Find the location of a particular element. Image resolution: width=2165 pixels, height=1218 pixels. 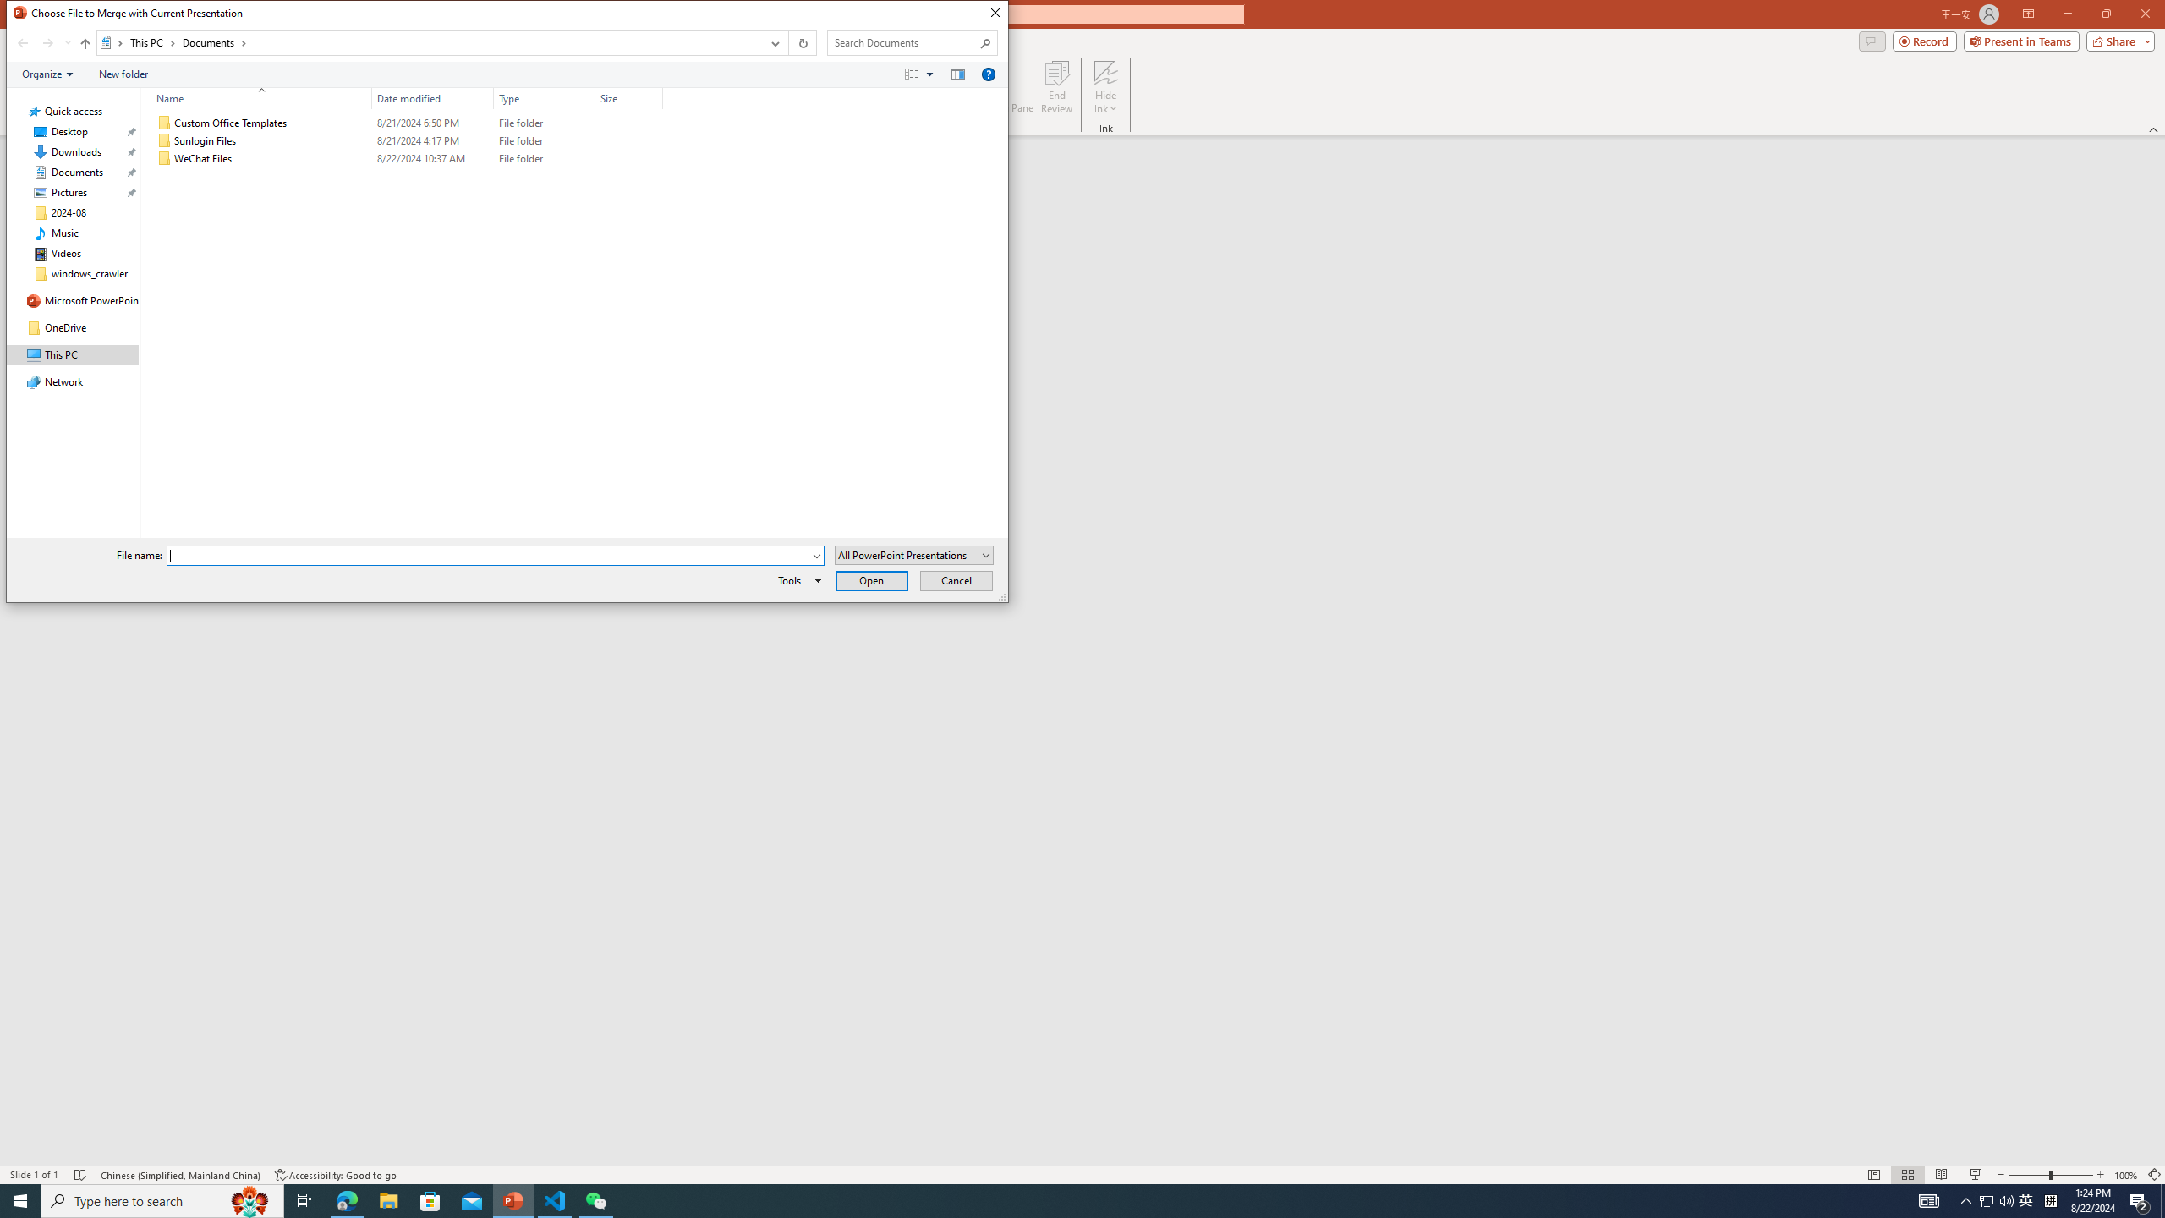

Tools is located at coordinates (797, 580).